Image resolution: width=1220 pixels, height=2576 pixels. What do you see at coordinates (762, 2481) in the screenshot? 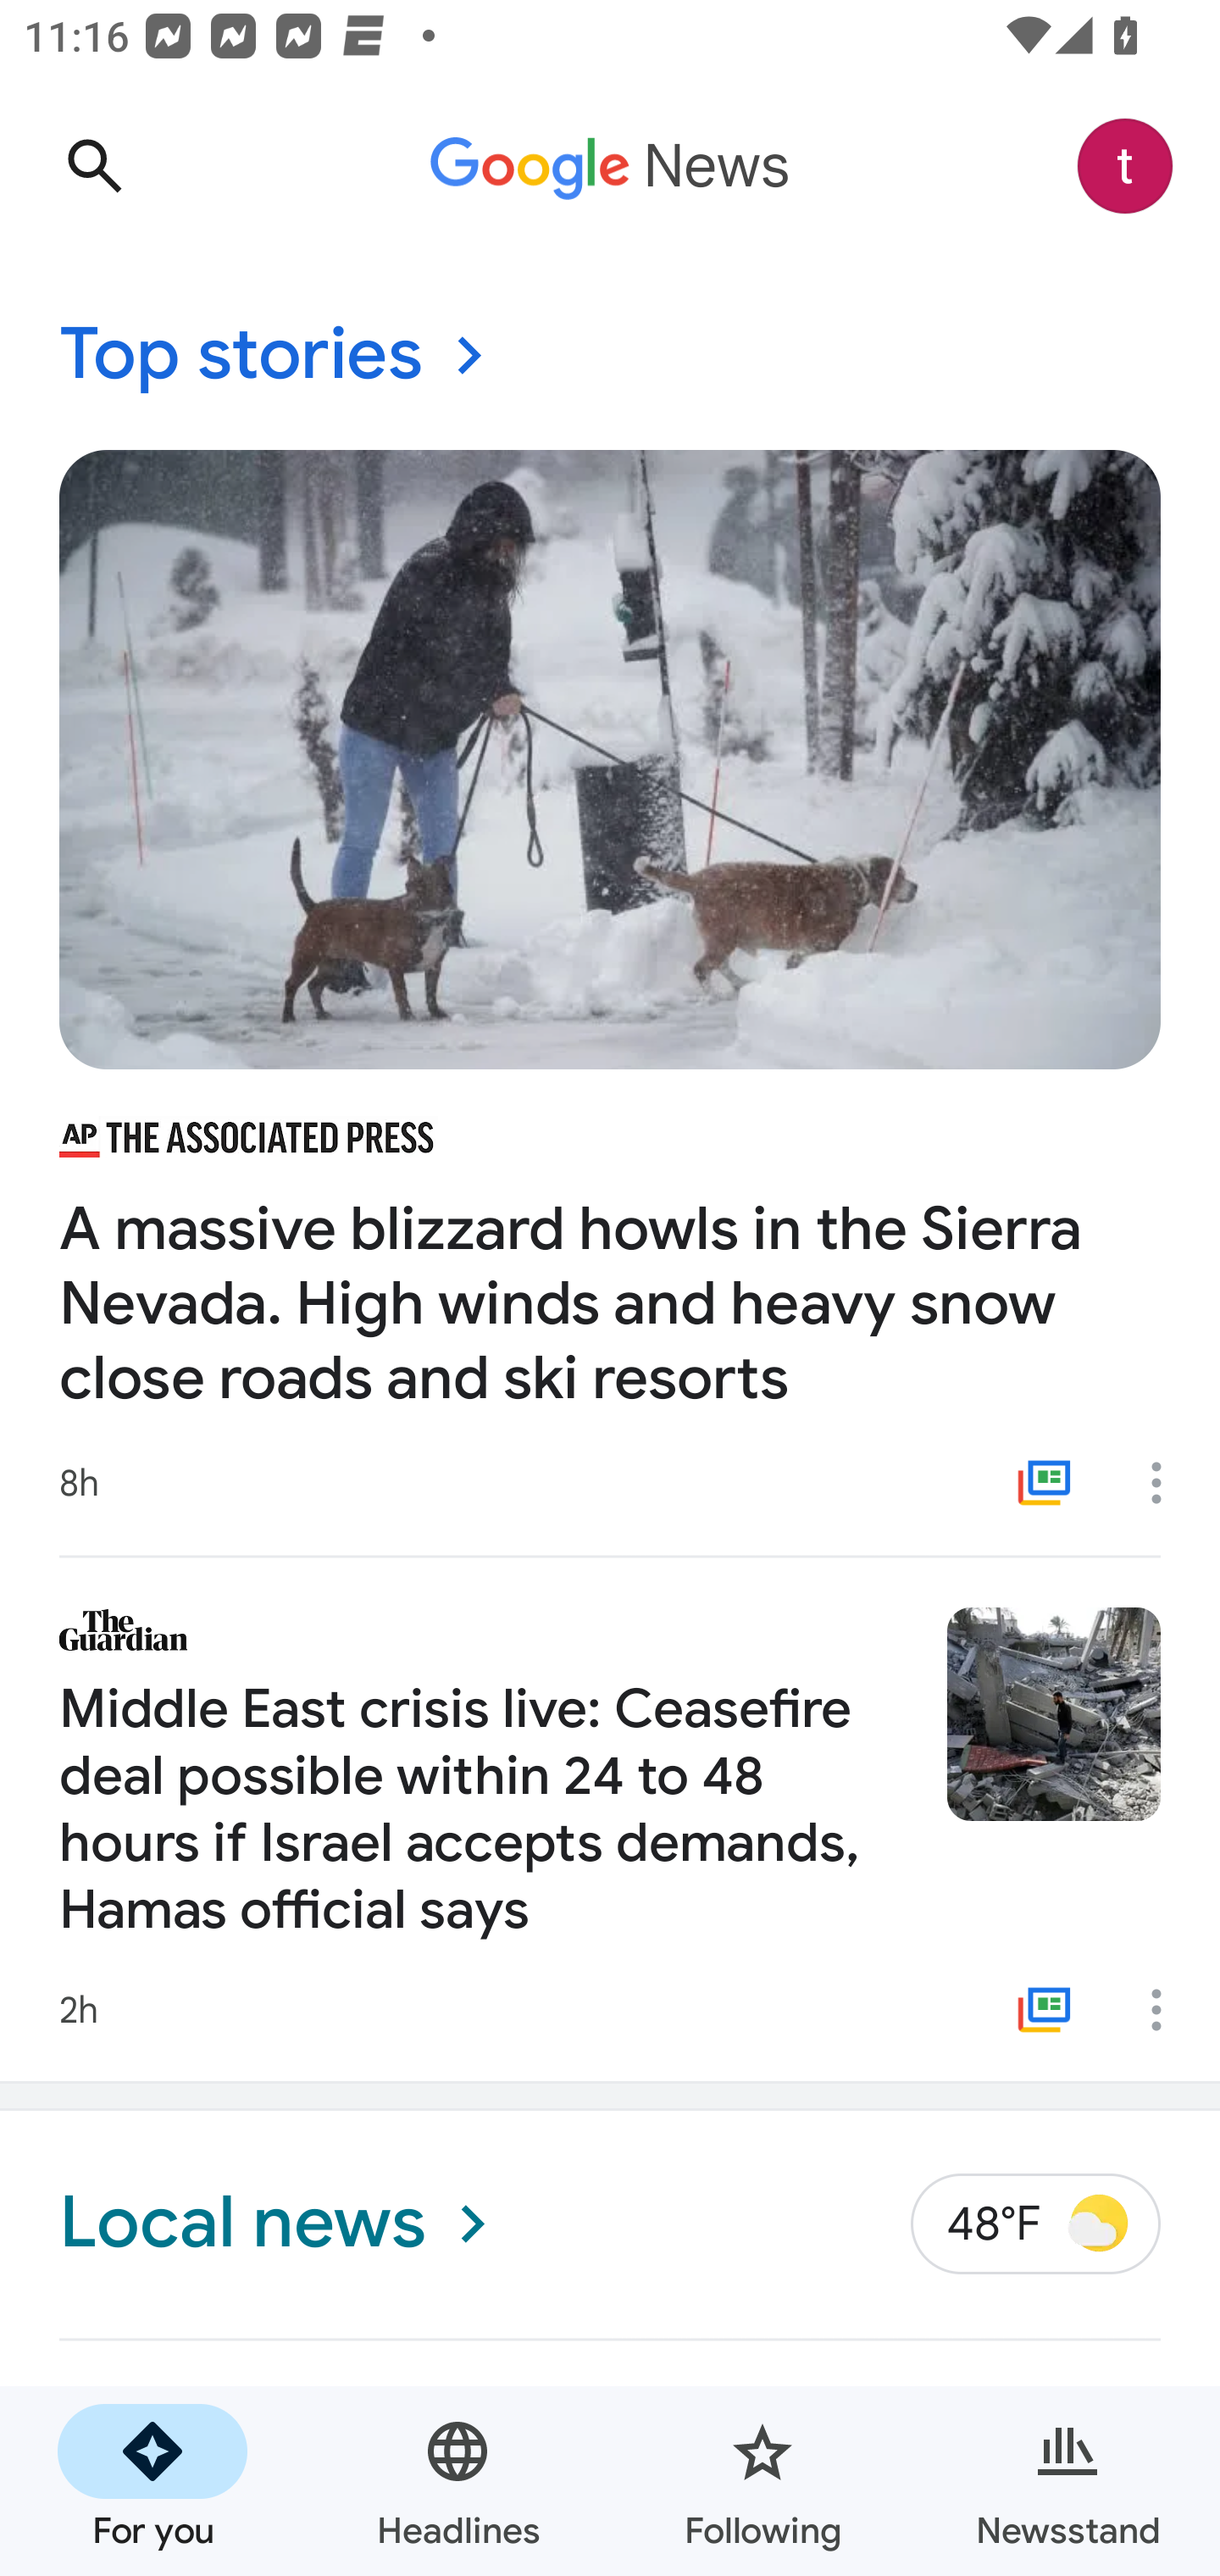
I see `Following` at bounding box center [762, 2481].